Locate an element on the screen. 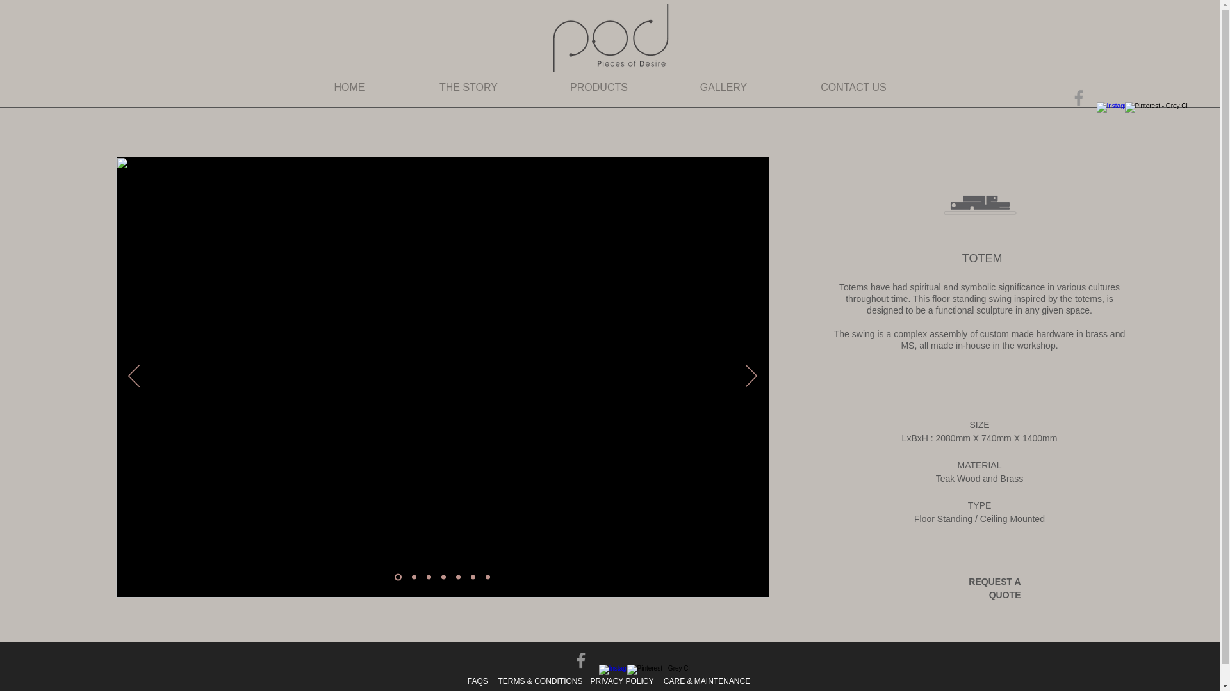 This screenshot has height=691, width=1230. FAQS  is located at coordinates (478, 677).